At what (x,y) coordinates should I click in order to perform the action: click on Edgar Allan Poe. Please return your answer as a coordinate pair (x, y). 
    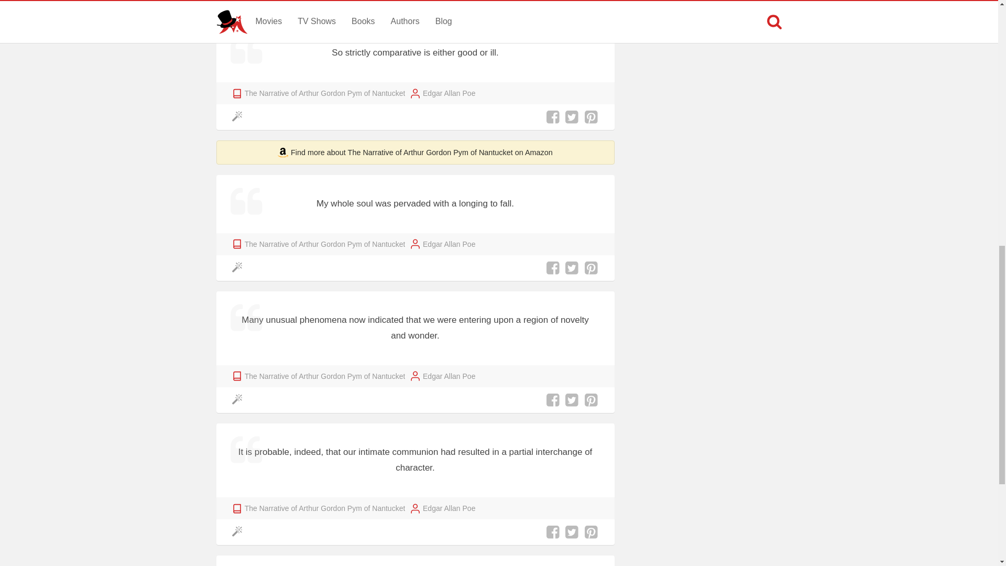
    Looking at the image, I should click on (449, 244).